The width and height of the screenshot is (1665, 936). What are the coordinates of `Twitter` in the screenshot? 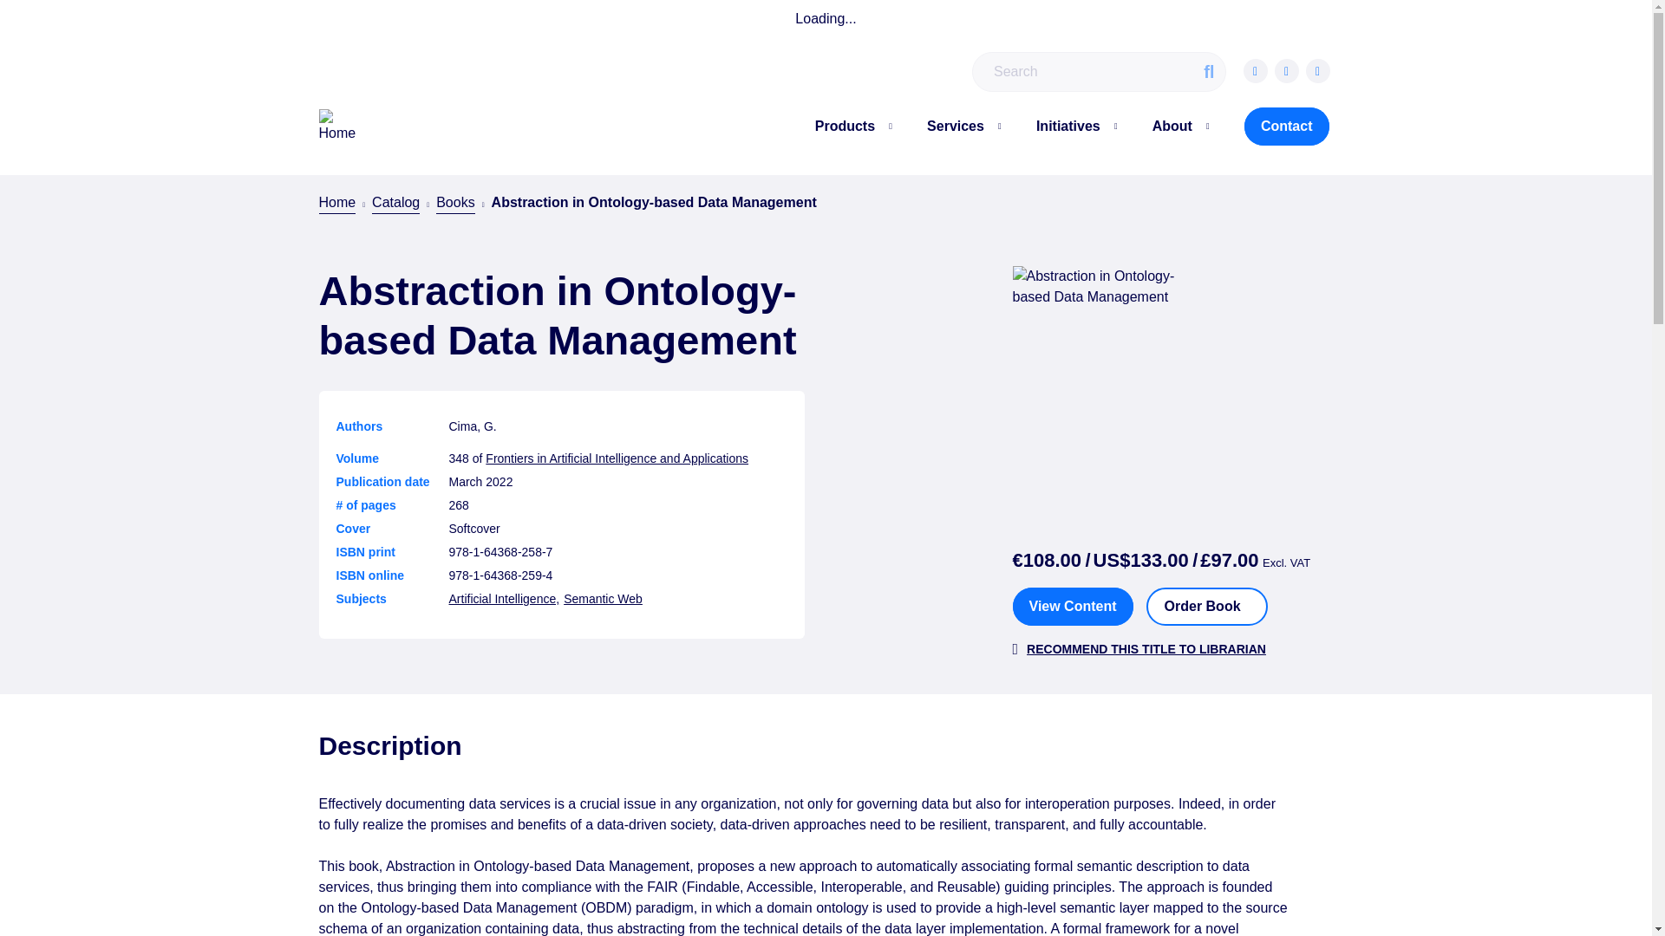 It's located at (1287, 71).